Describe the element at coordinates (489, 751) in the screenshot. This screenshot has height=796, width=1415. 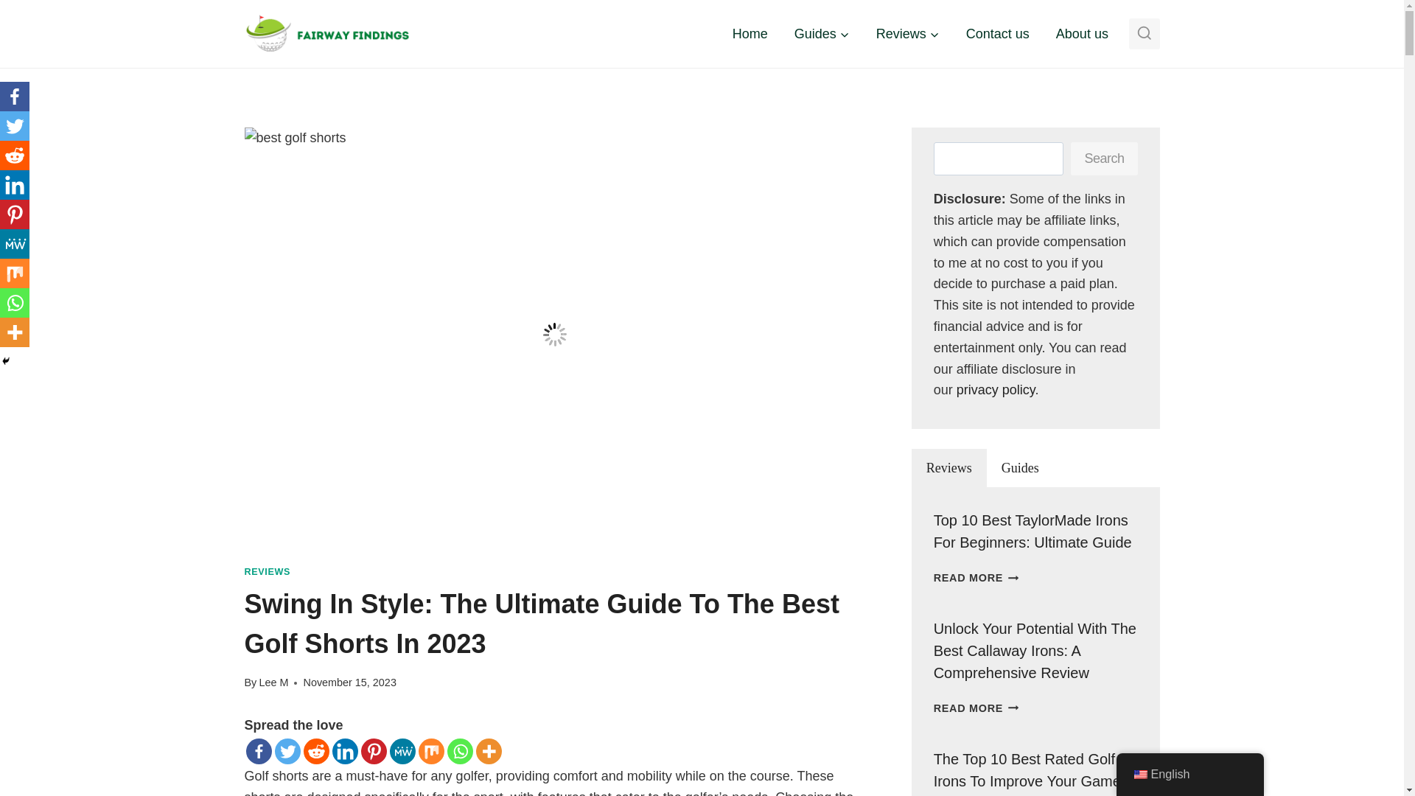
I see `More` at that location.